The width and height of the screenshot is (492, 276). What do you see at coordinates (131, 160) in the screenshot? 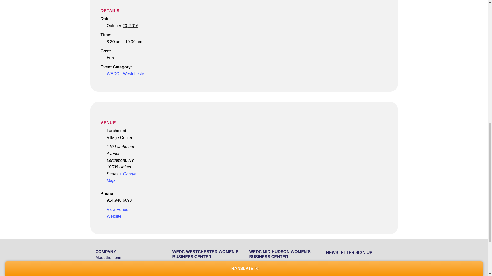
I see `New York` at bounding box center [131, 160].